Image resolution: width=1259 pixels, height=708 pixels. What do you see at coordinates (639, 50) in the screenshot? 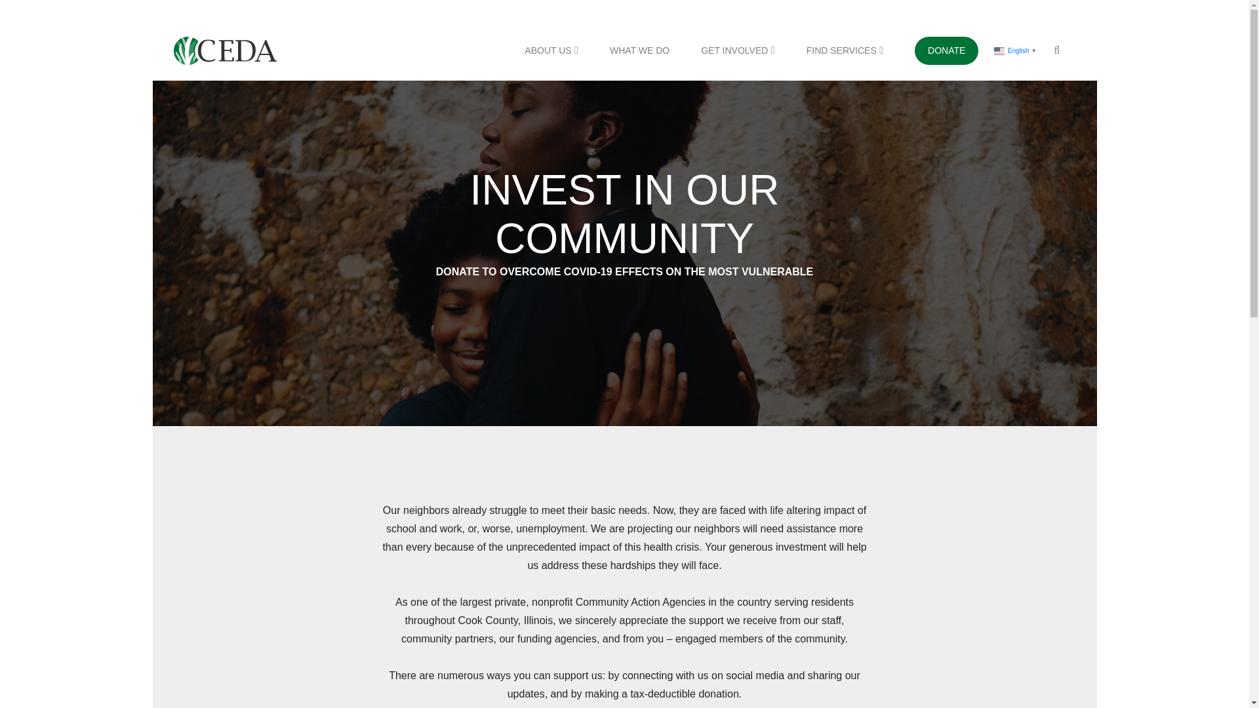
I see `What We Do` at bounding box center [639, 50].